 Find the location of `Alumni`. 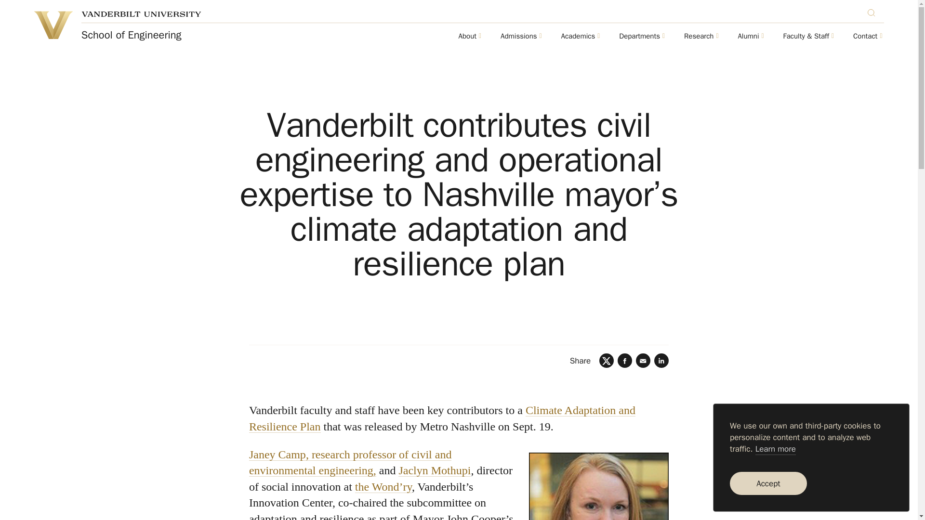

Alumni is located at coordinates (748, 37).